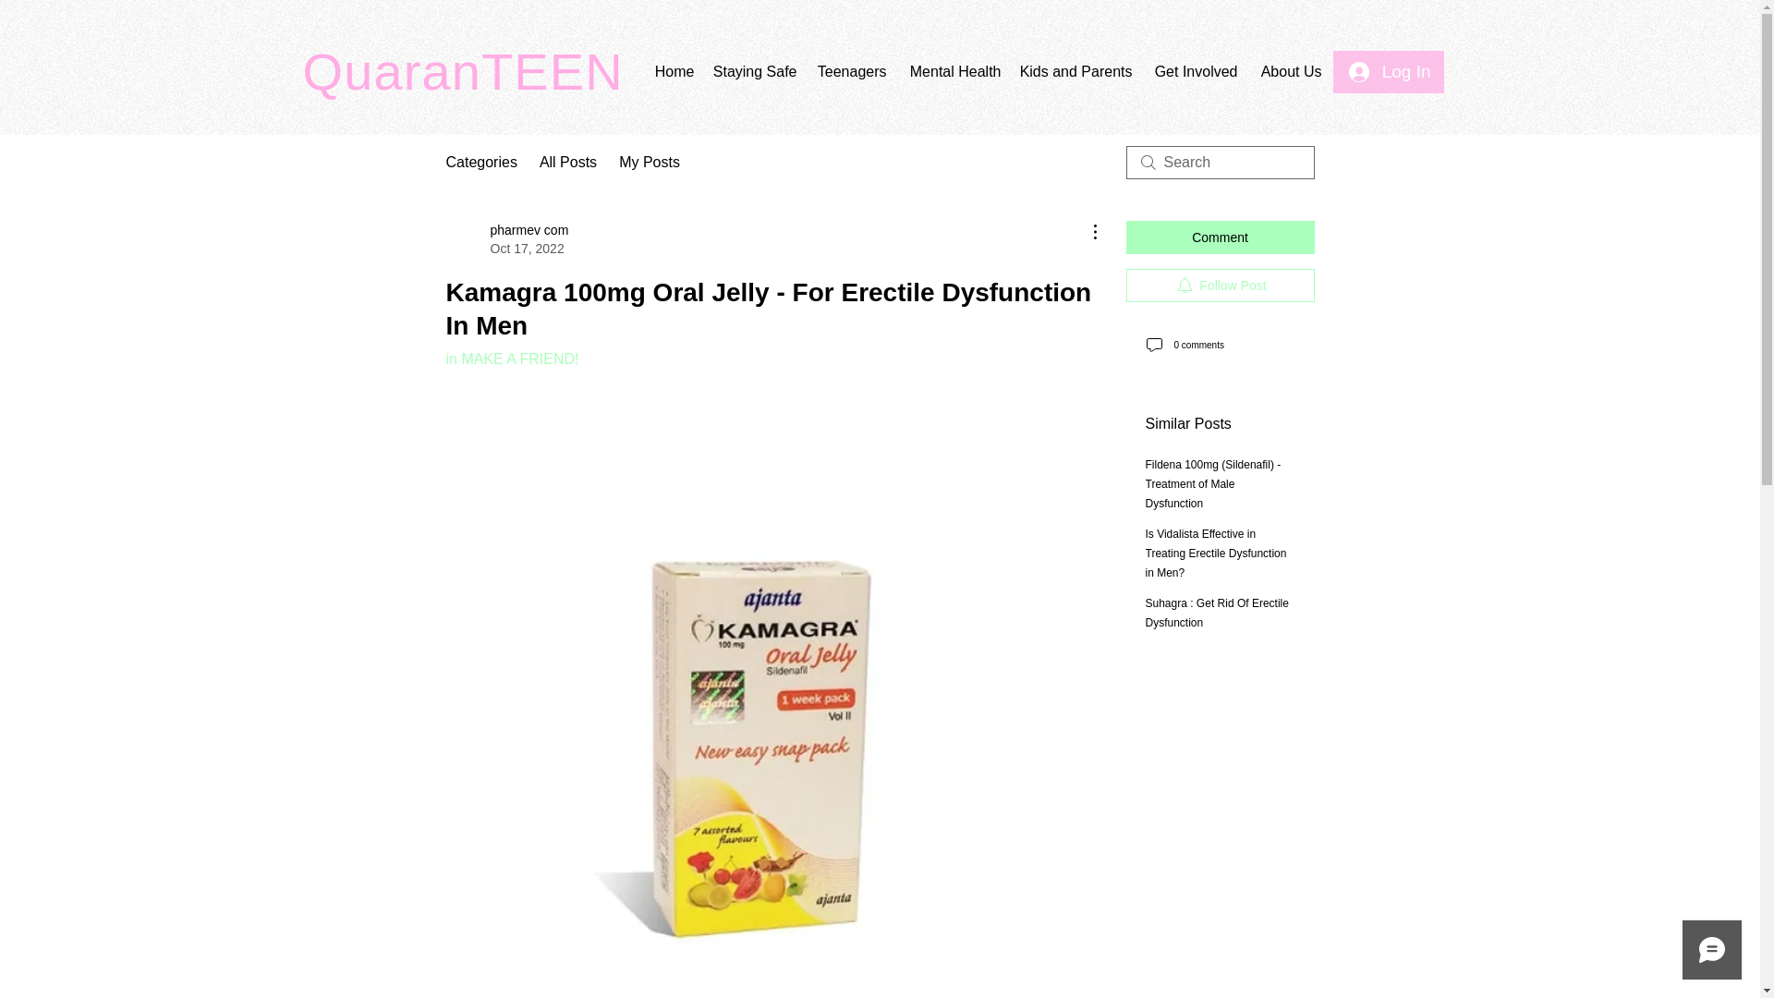 The image size is (1774, 998). I want to click on Mental Health, so click(649, 163).